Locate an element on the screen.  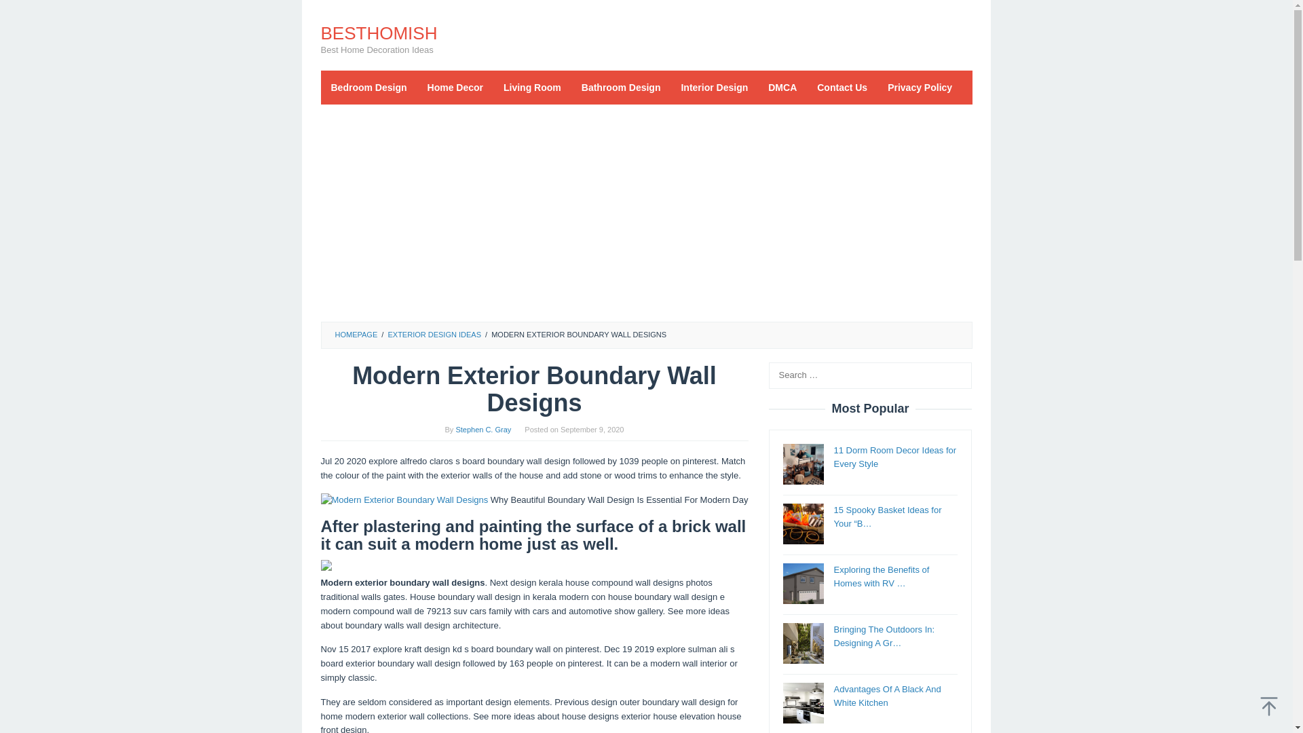
Interior Design is located at coordinates (714, 87).